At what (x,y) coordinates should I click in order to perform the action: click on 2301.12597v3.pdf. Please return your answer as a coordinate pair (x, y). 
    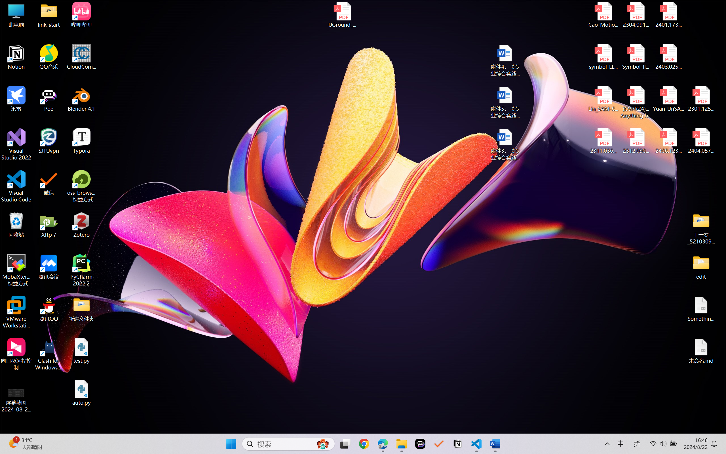
    Looking at the image, I should click on (701, 99).